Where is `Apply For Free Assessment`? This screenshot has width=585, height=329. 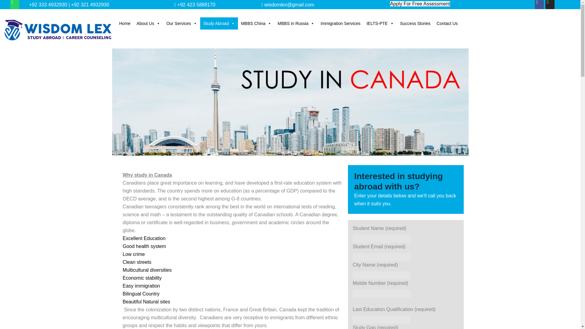
Apply For Free Assessment is located at coordinates (420, 4).